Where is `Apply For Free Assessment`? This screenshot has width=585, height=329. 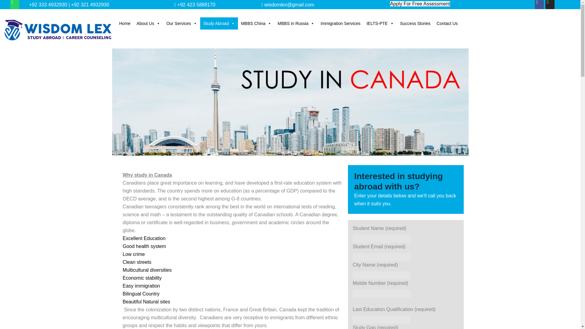
Apply For Free Assessment is located at coordinates (420, 4).